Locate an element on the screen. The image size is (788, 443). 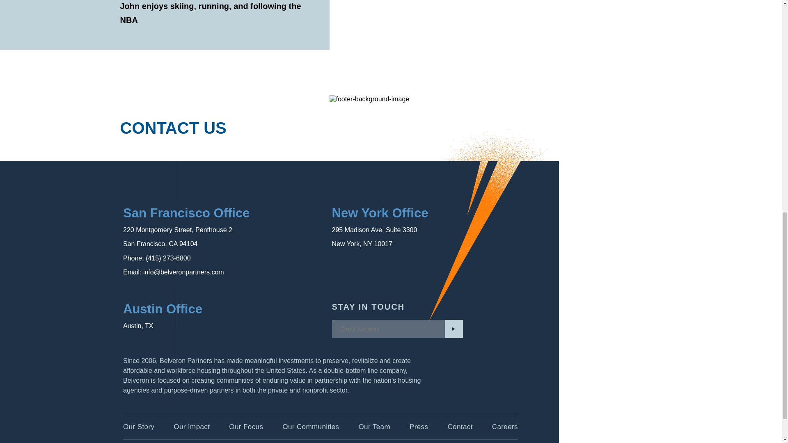
Contact is located at coordinates (460, 427).